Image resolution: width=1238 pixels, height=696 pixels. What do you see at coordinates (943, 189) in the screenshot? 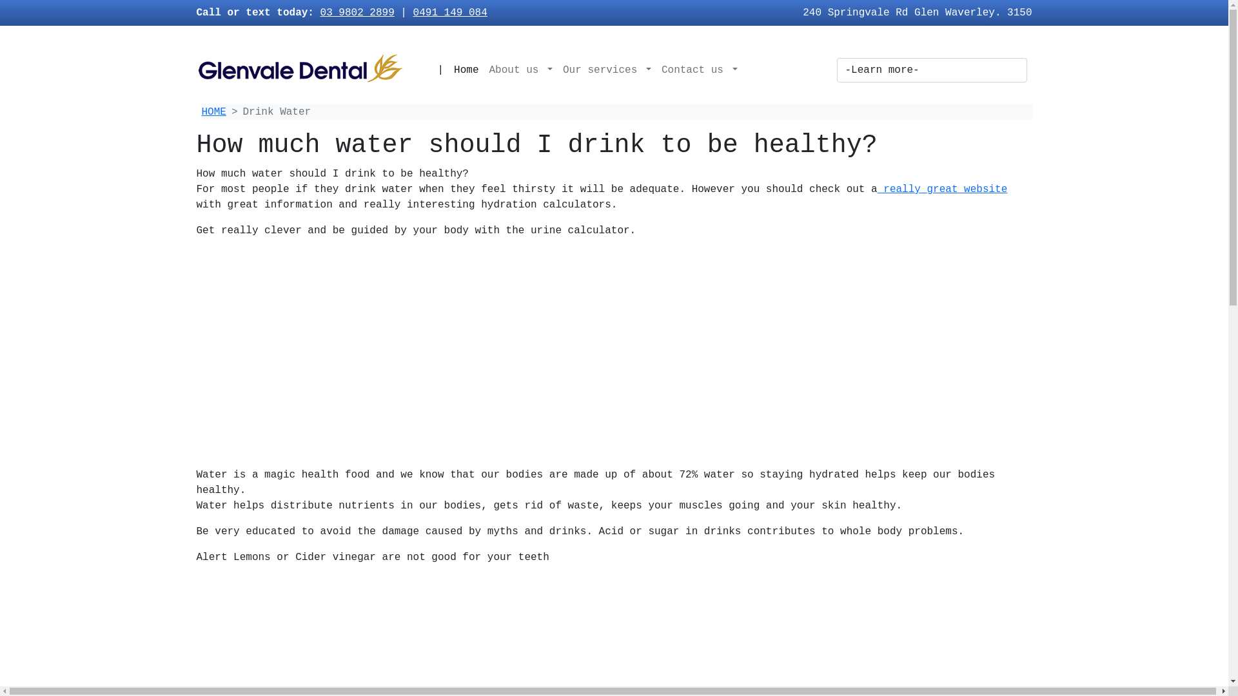
I see `really great website` at bounding box center [943, 189].